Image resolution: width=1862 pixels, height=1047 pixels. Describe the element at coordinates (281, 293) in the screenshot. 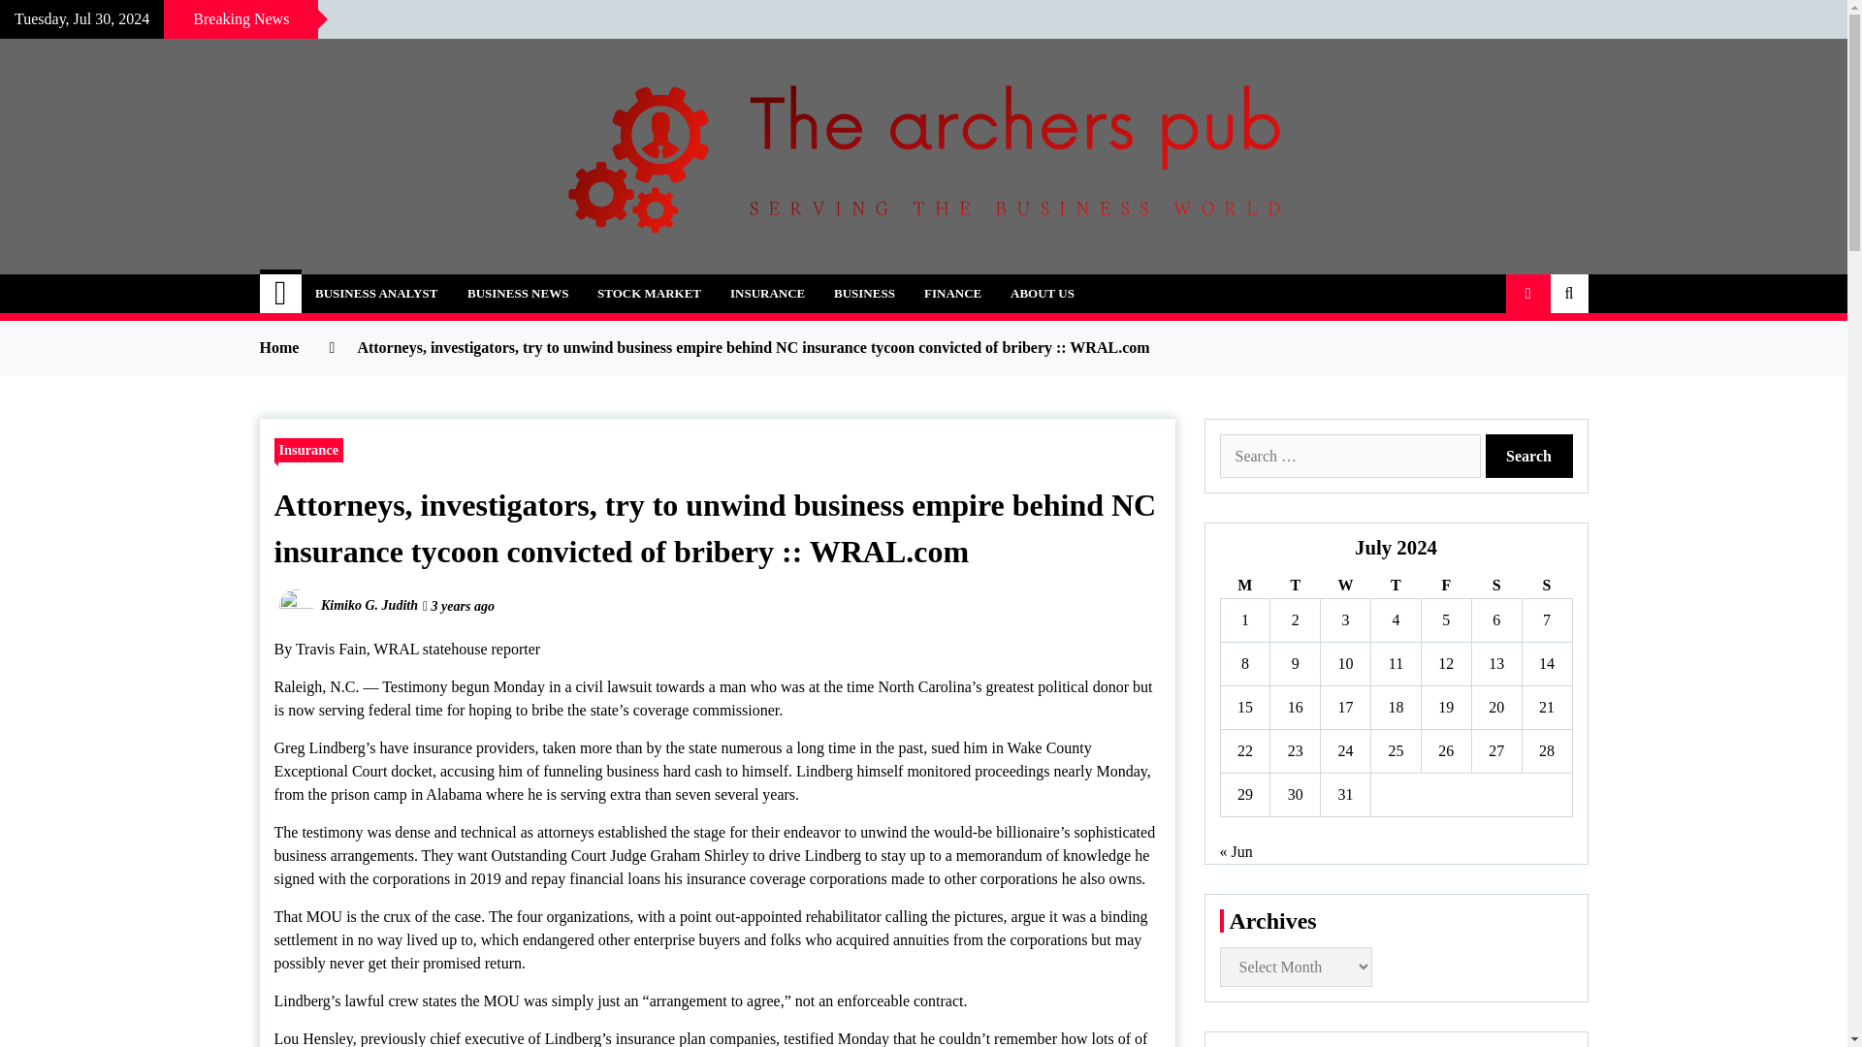

I see `Home` at that location.